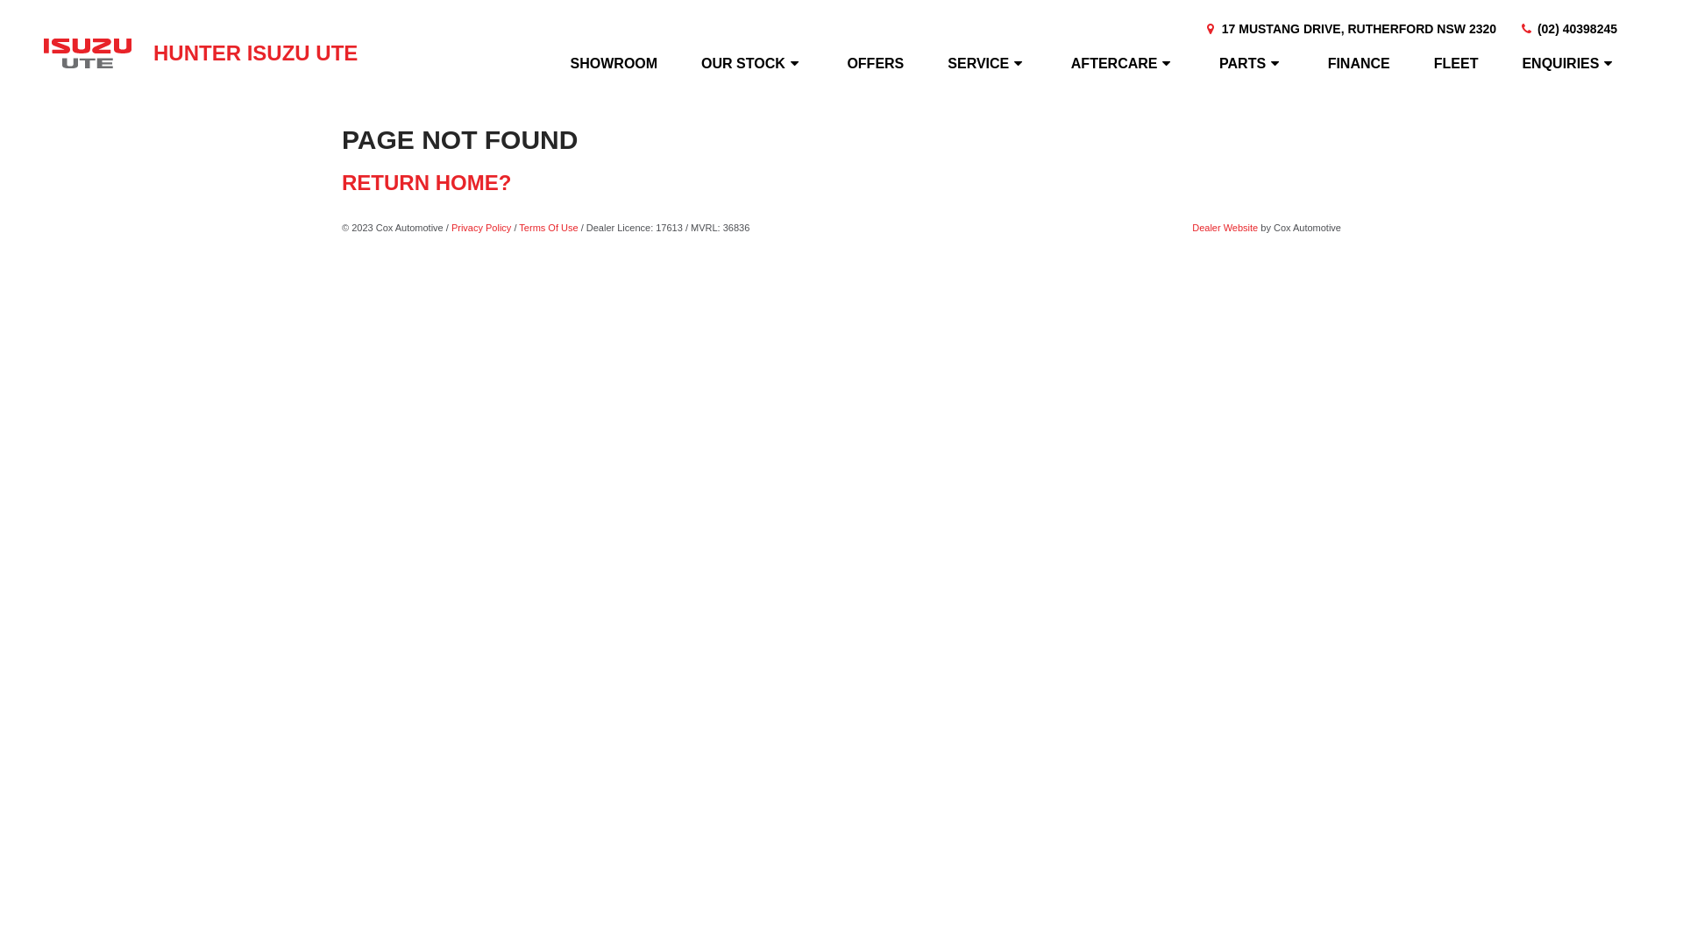  I want to click on Dealer Website, so click(1225, 228).